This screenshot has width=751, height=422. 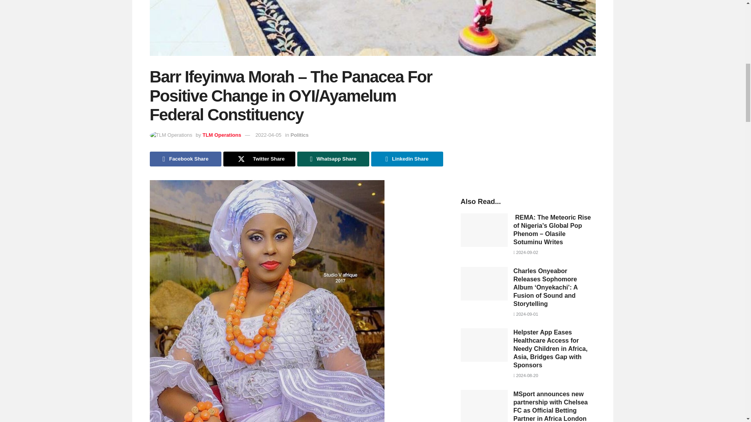 I want to click on Whatsapp Share, so click(x=333, y=159).